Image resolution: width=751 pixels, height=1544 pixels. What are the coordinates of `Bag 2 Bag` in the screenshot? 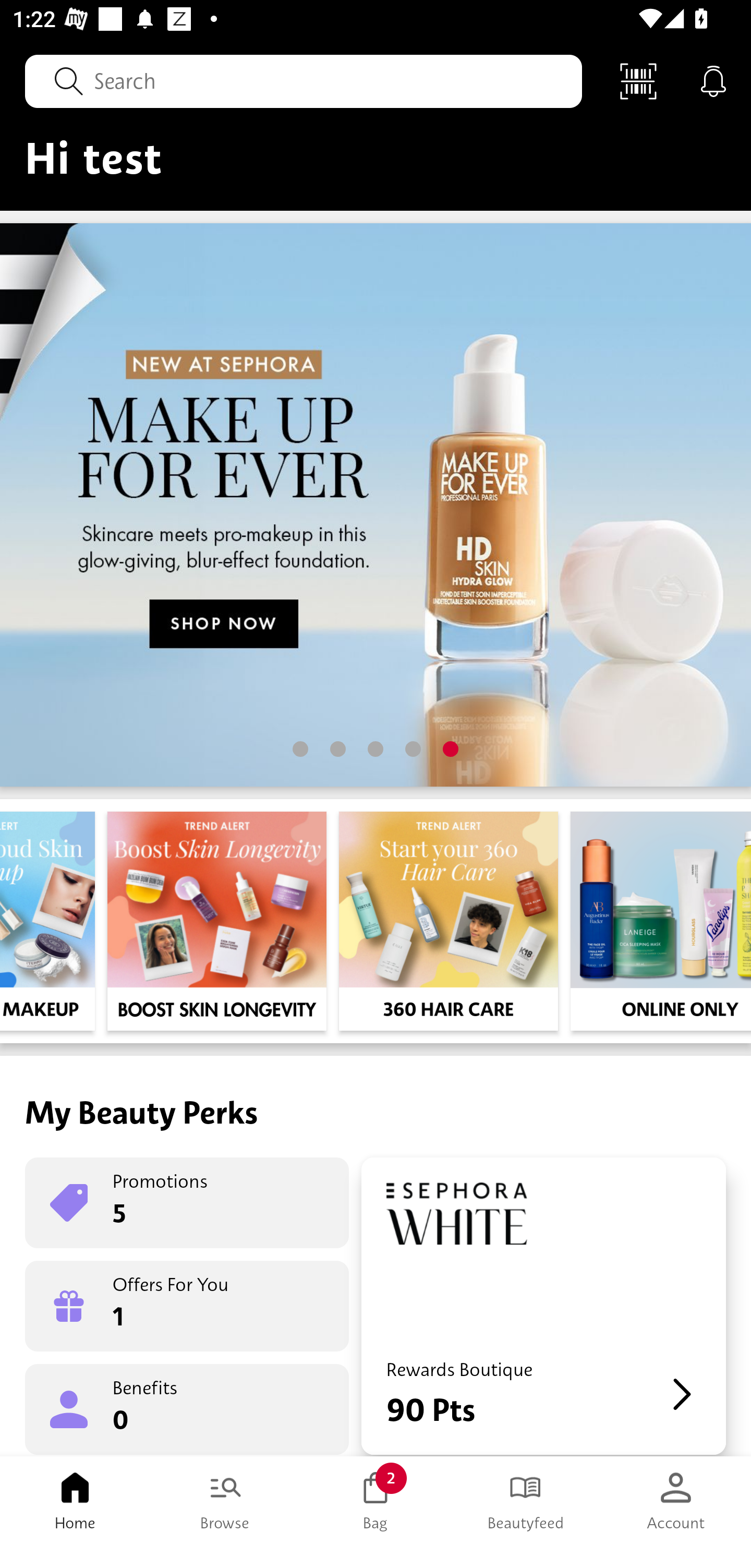 It's located at (375, 1500).